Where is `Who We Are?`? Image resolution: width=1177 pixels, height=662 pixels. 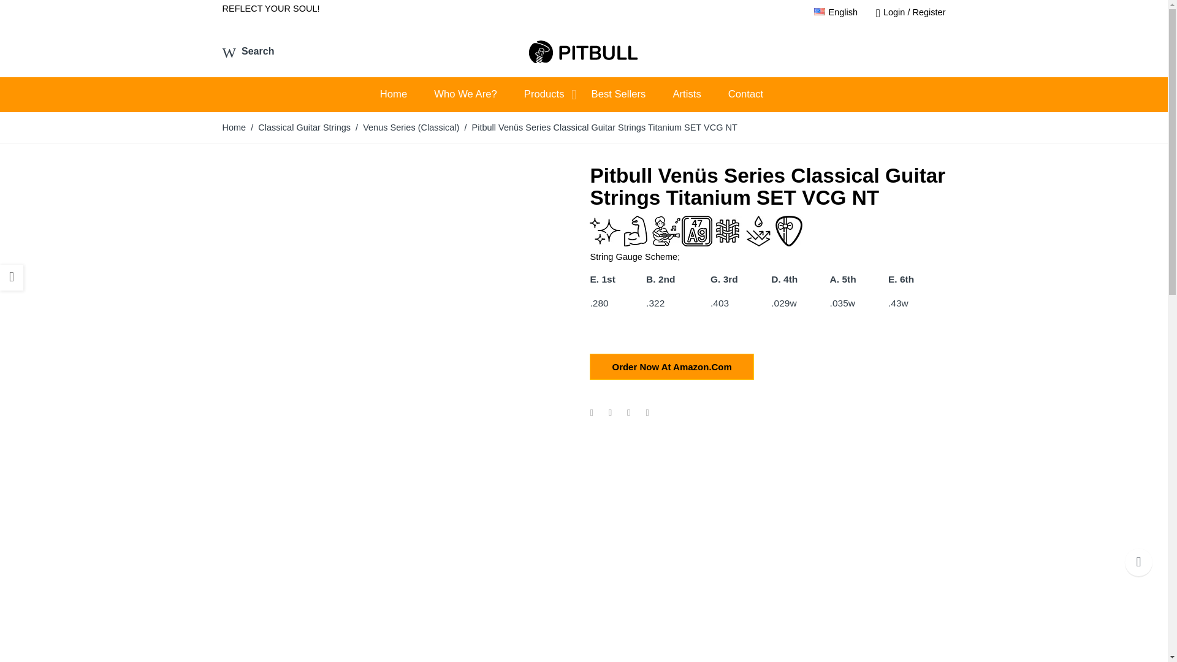
Who We Are? is located at coordinates (478, 94).